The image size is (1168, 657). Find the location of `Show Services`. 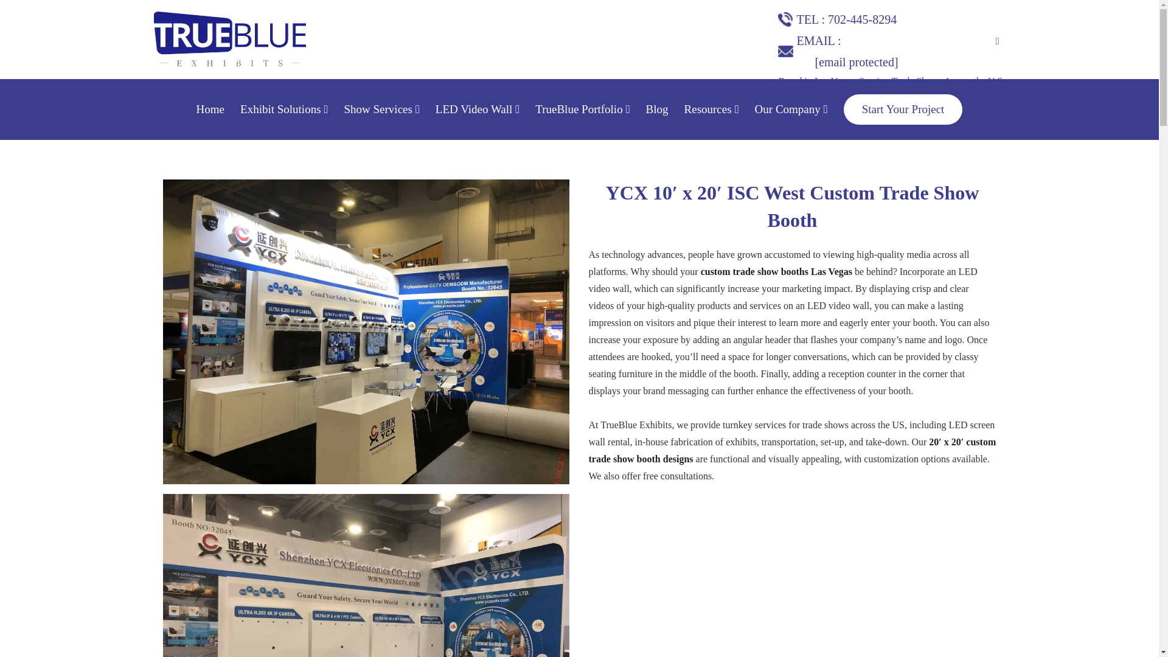

Show Services is located at coordinates (381, 109).